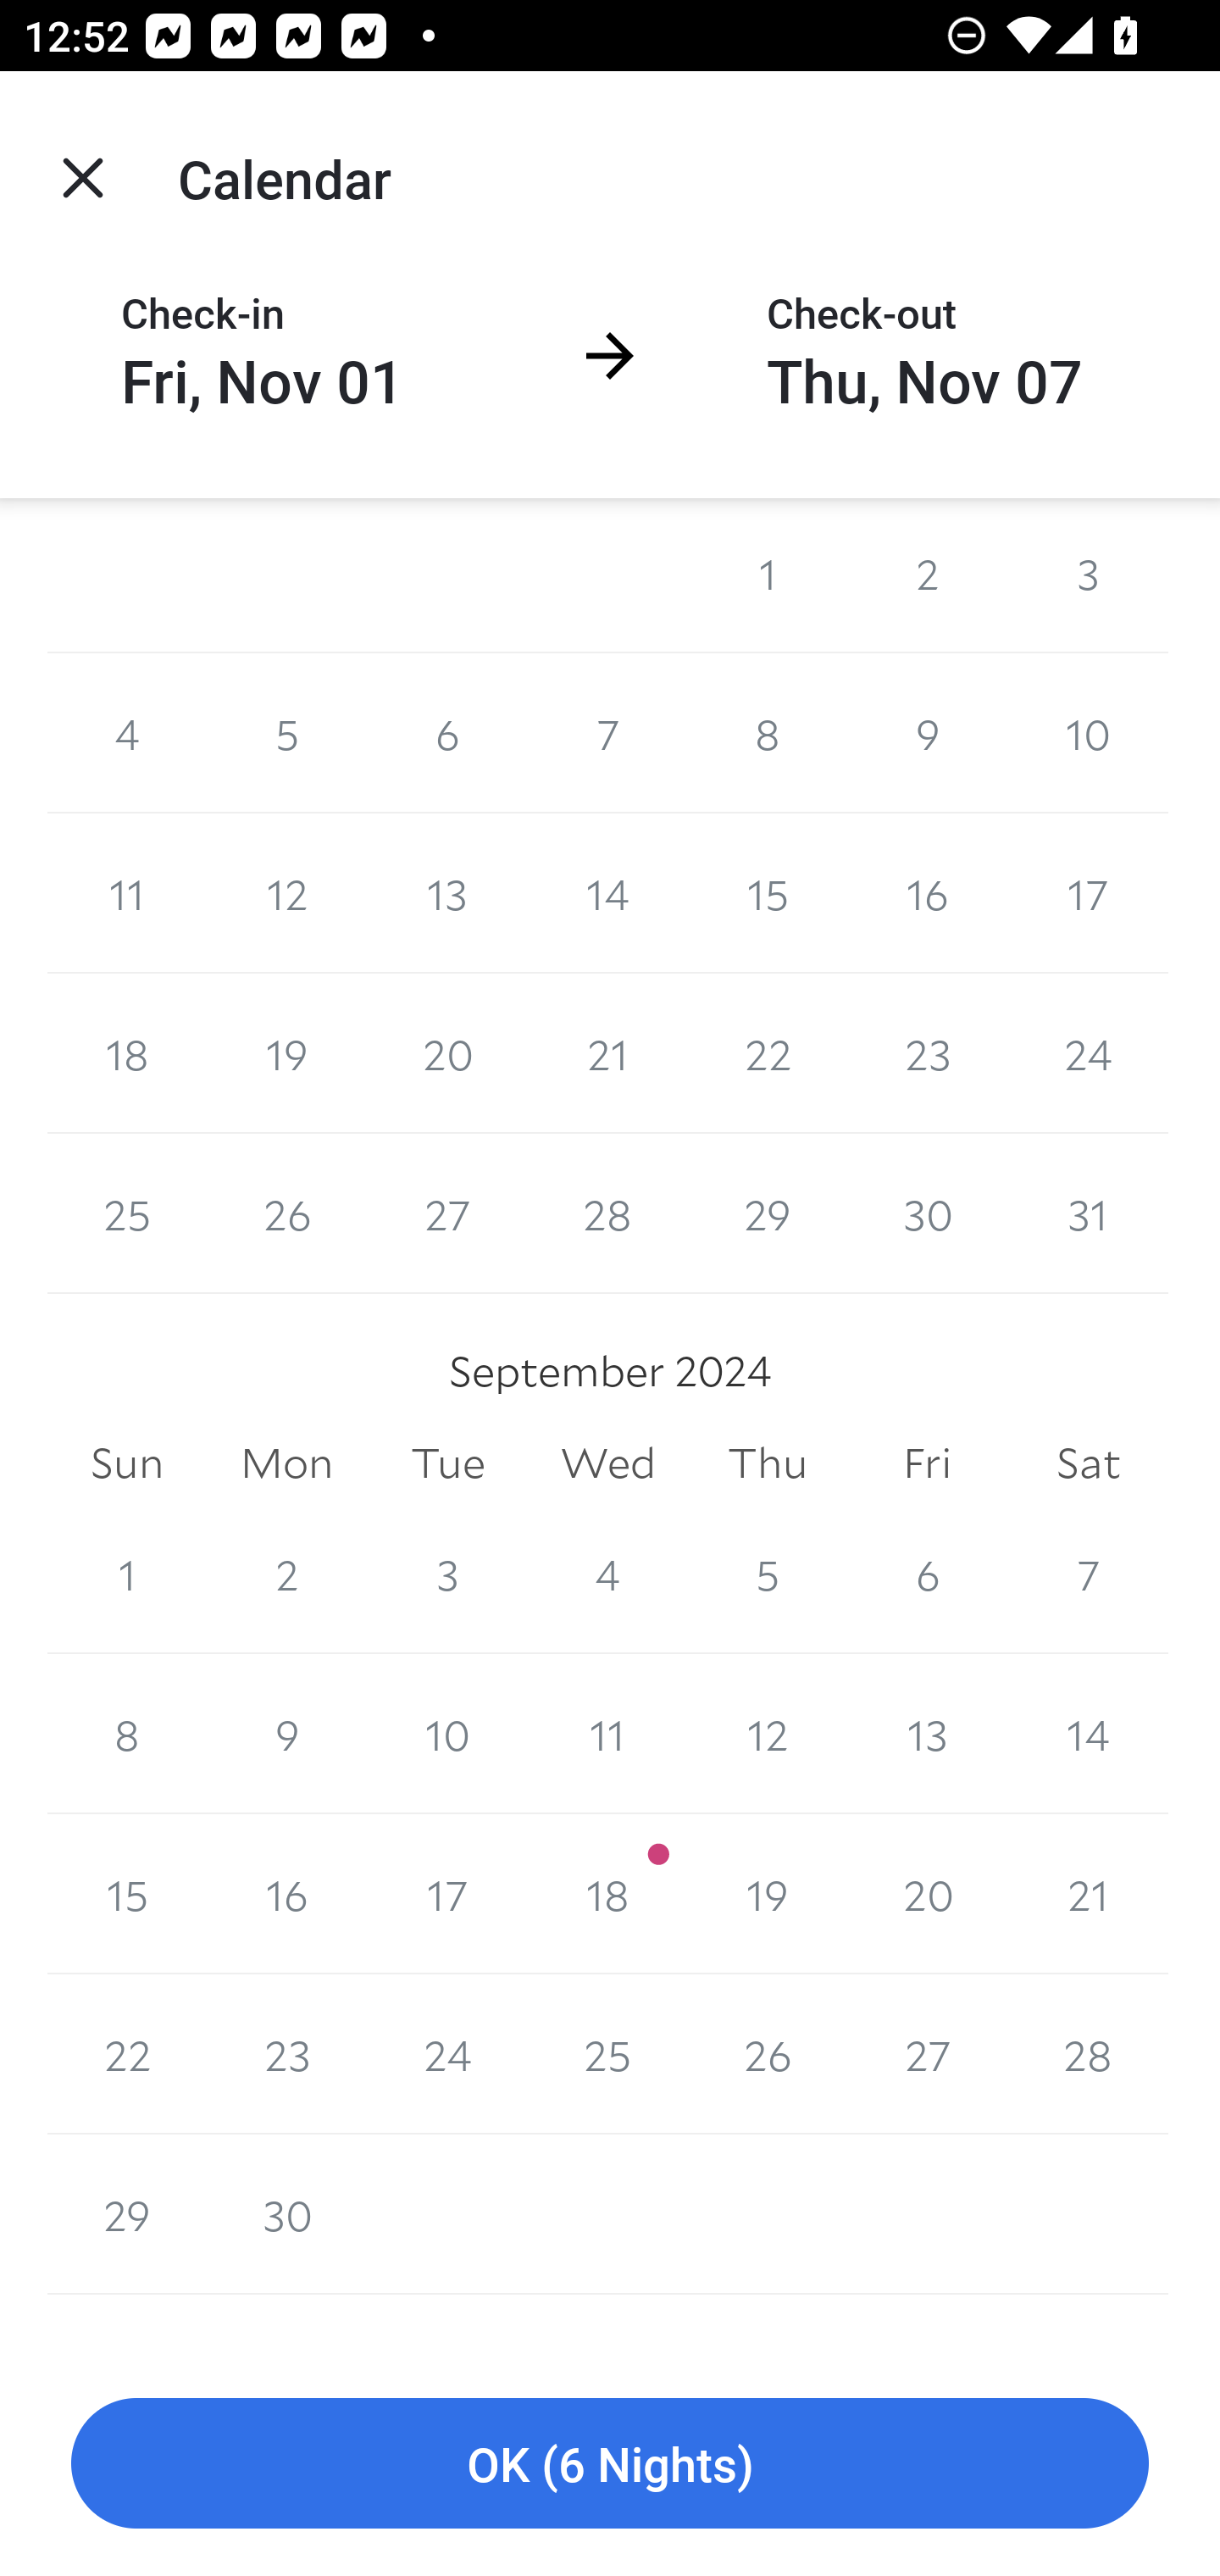  I want to click on 23 23 August 2024, so click(927, 1053).